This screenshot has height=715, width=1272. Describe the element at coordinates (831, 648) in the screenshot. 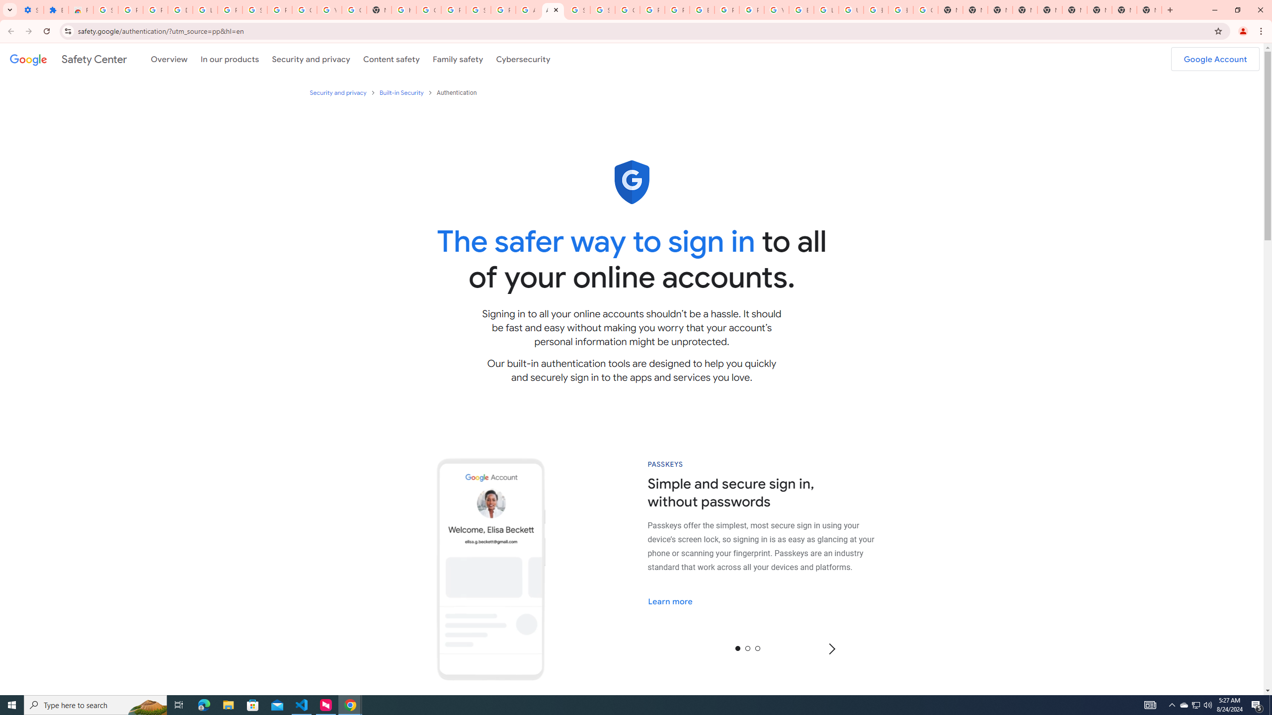

I see `Next` at that location.